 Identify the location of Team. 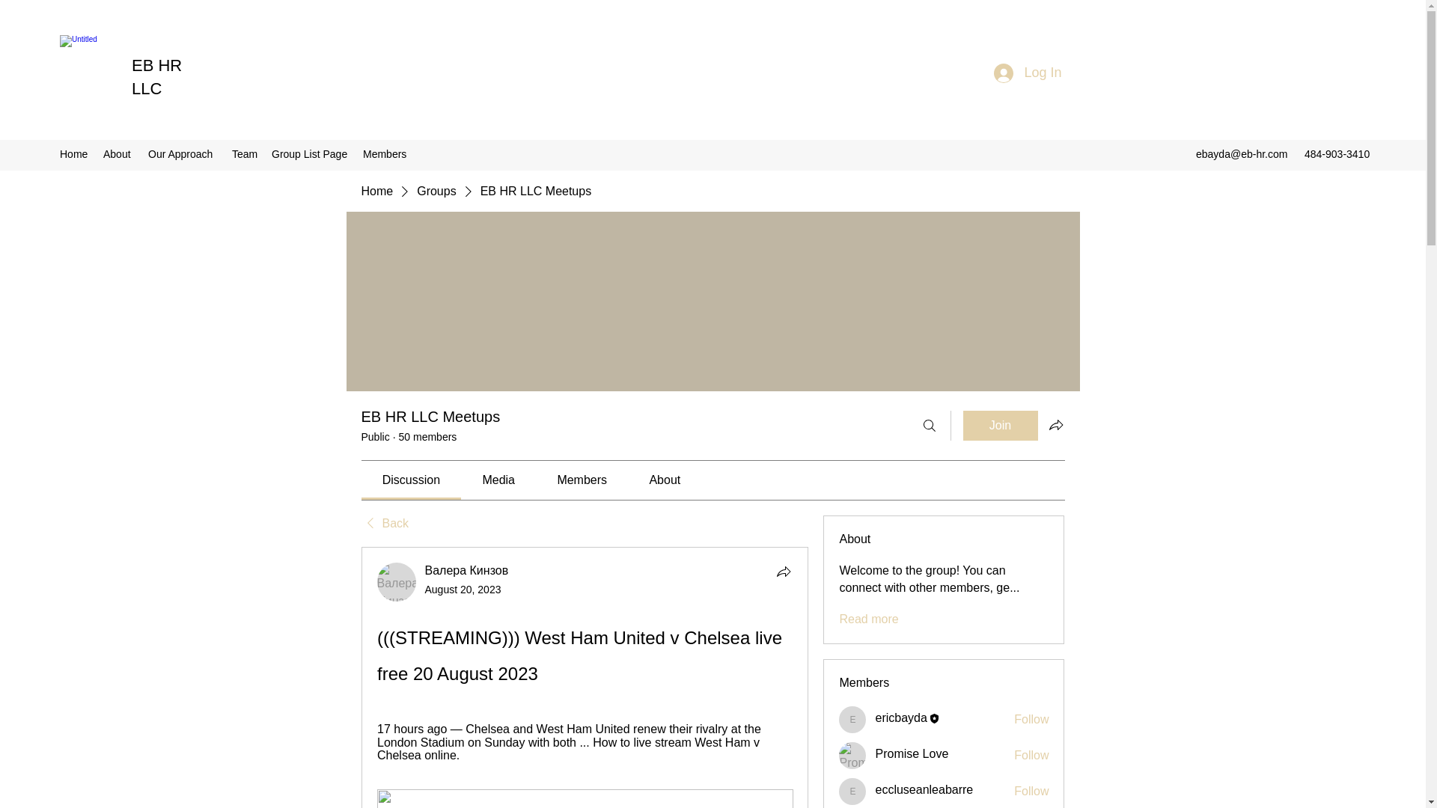
(244, 154).